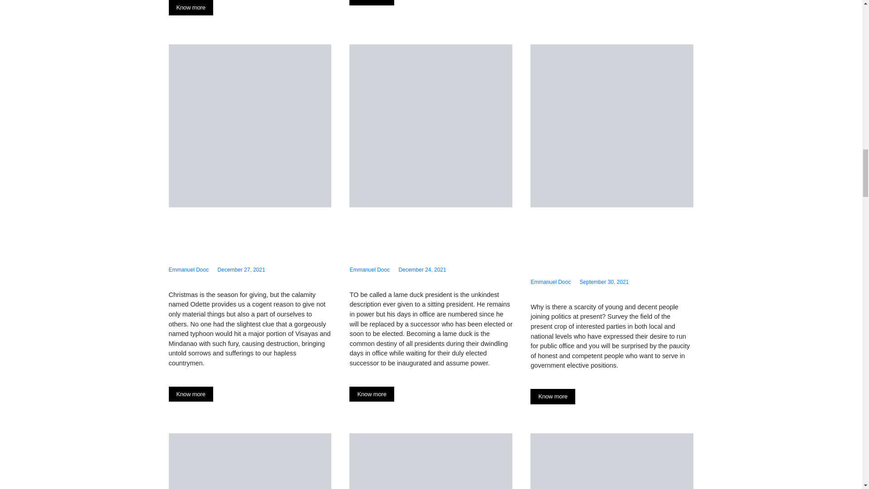 This screenshot has width=869, height=489. What do you see at coordinates (369, 269) in the screenshot?
I see `View all posts by Emmanuel Dooc` at bounding box center [369, 269].